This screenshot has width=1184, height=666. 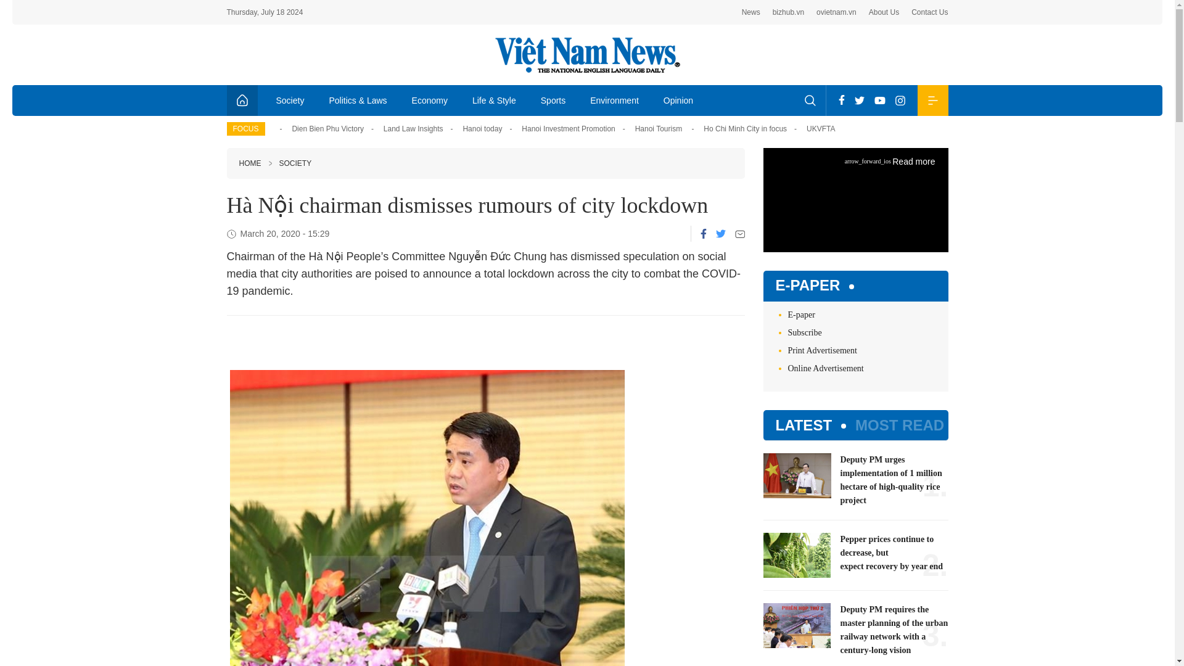 What do you see at coordinates (430, 100) in the screenshot?
I see `Economy` at bounding box center [430, 100].